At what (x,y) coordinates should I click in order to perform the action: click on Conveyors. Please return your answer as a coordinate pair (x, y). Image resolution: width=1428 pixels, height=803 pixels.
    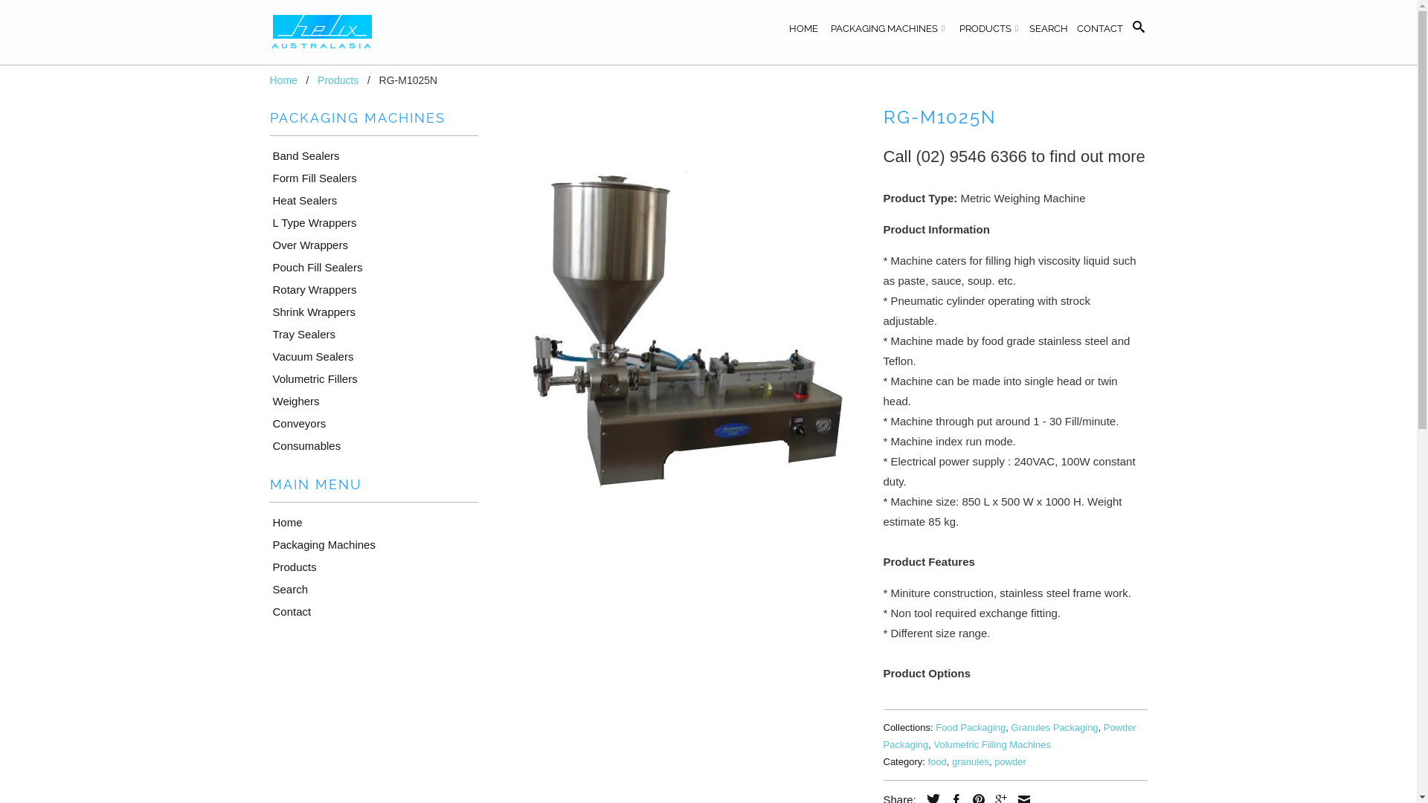
    Looking at the image, I should click on (295, 424).